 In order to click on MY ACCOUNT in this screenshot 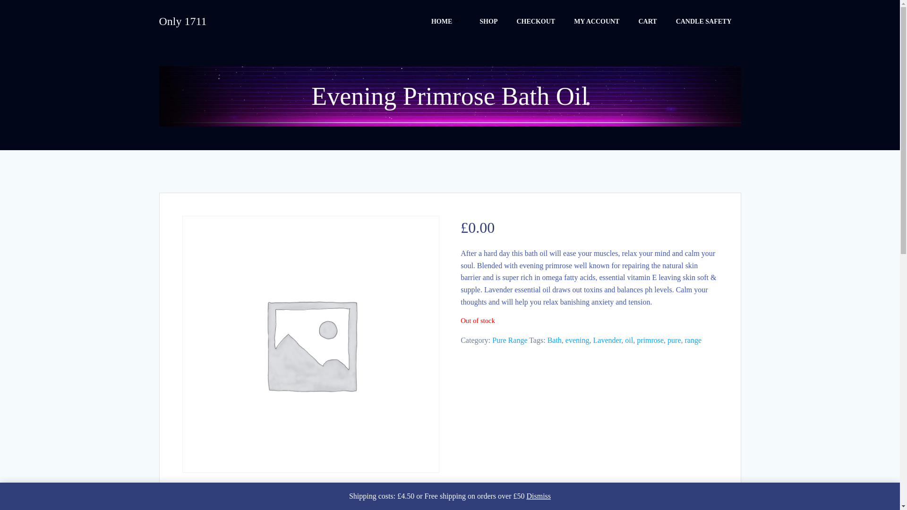, I will do `click(597, 21)`.